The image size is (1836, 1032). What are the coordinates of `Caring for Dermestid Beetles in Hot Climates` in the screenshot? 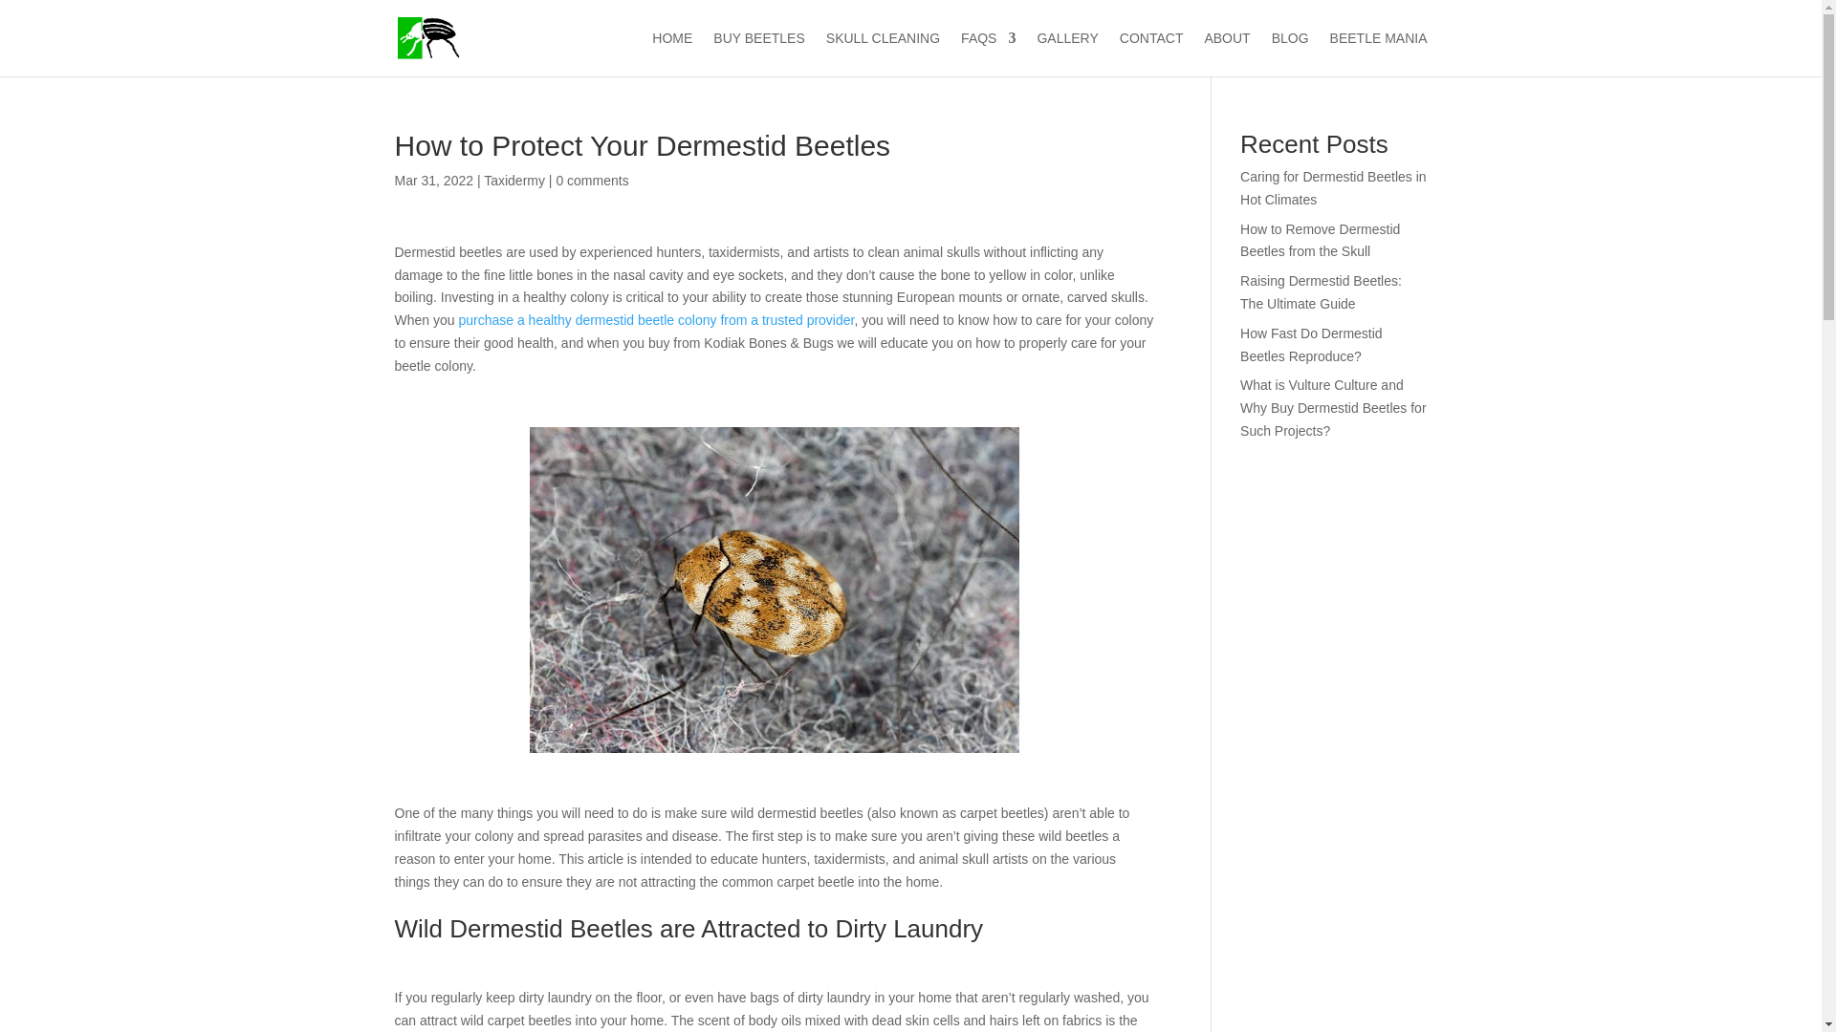 It's located at (1333, 188).